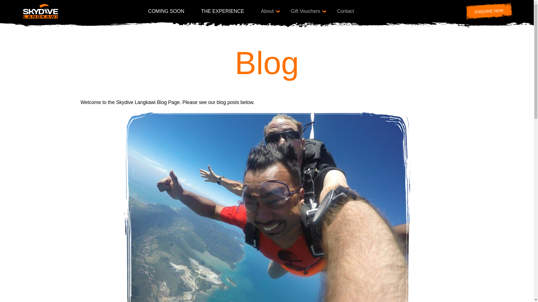  What do you see at coordinates (222, 11) in the screenshot?
I see `THE EXPERIENCE` at bounding box center [222, 11].